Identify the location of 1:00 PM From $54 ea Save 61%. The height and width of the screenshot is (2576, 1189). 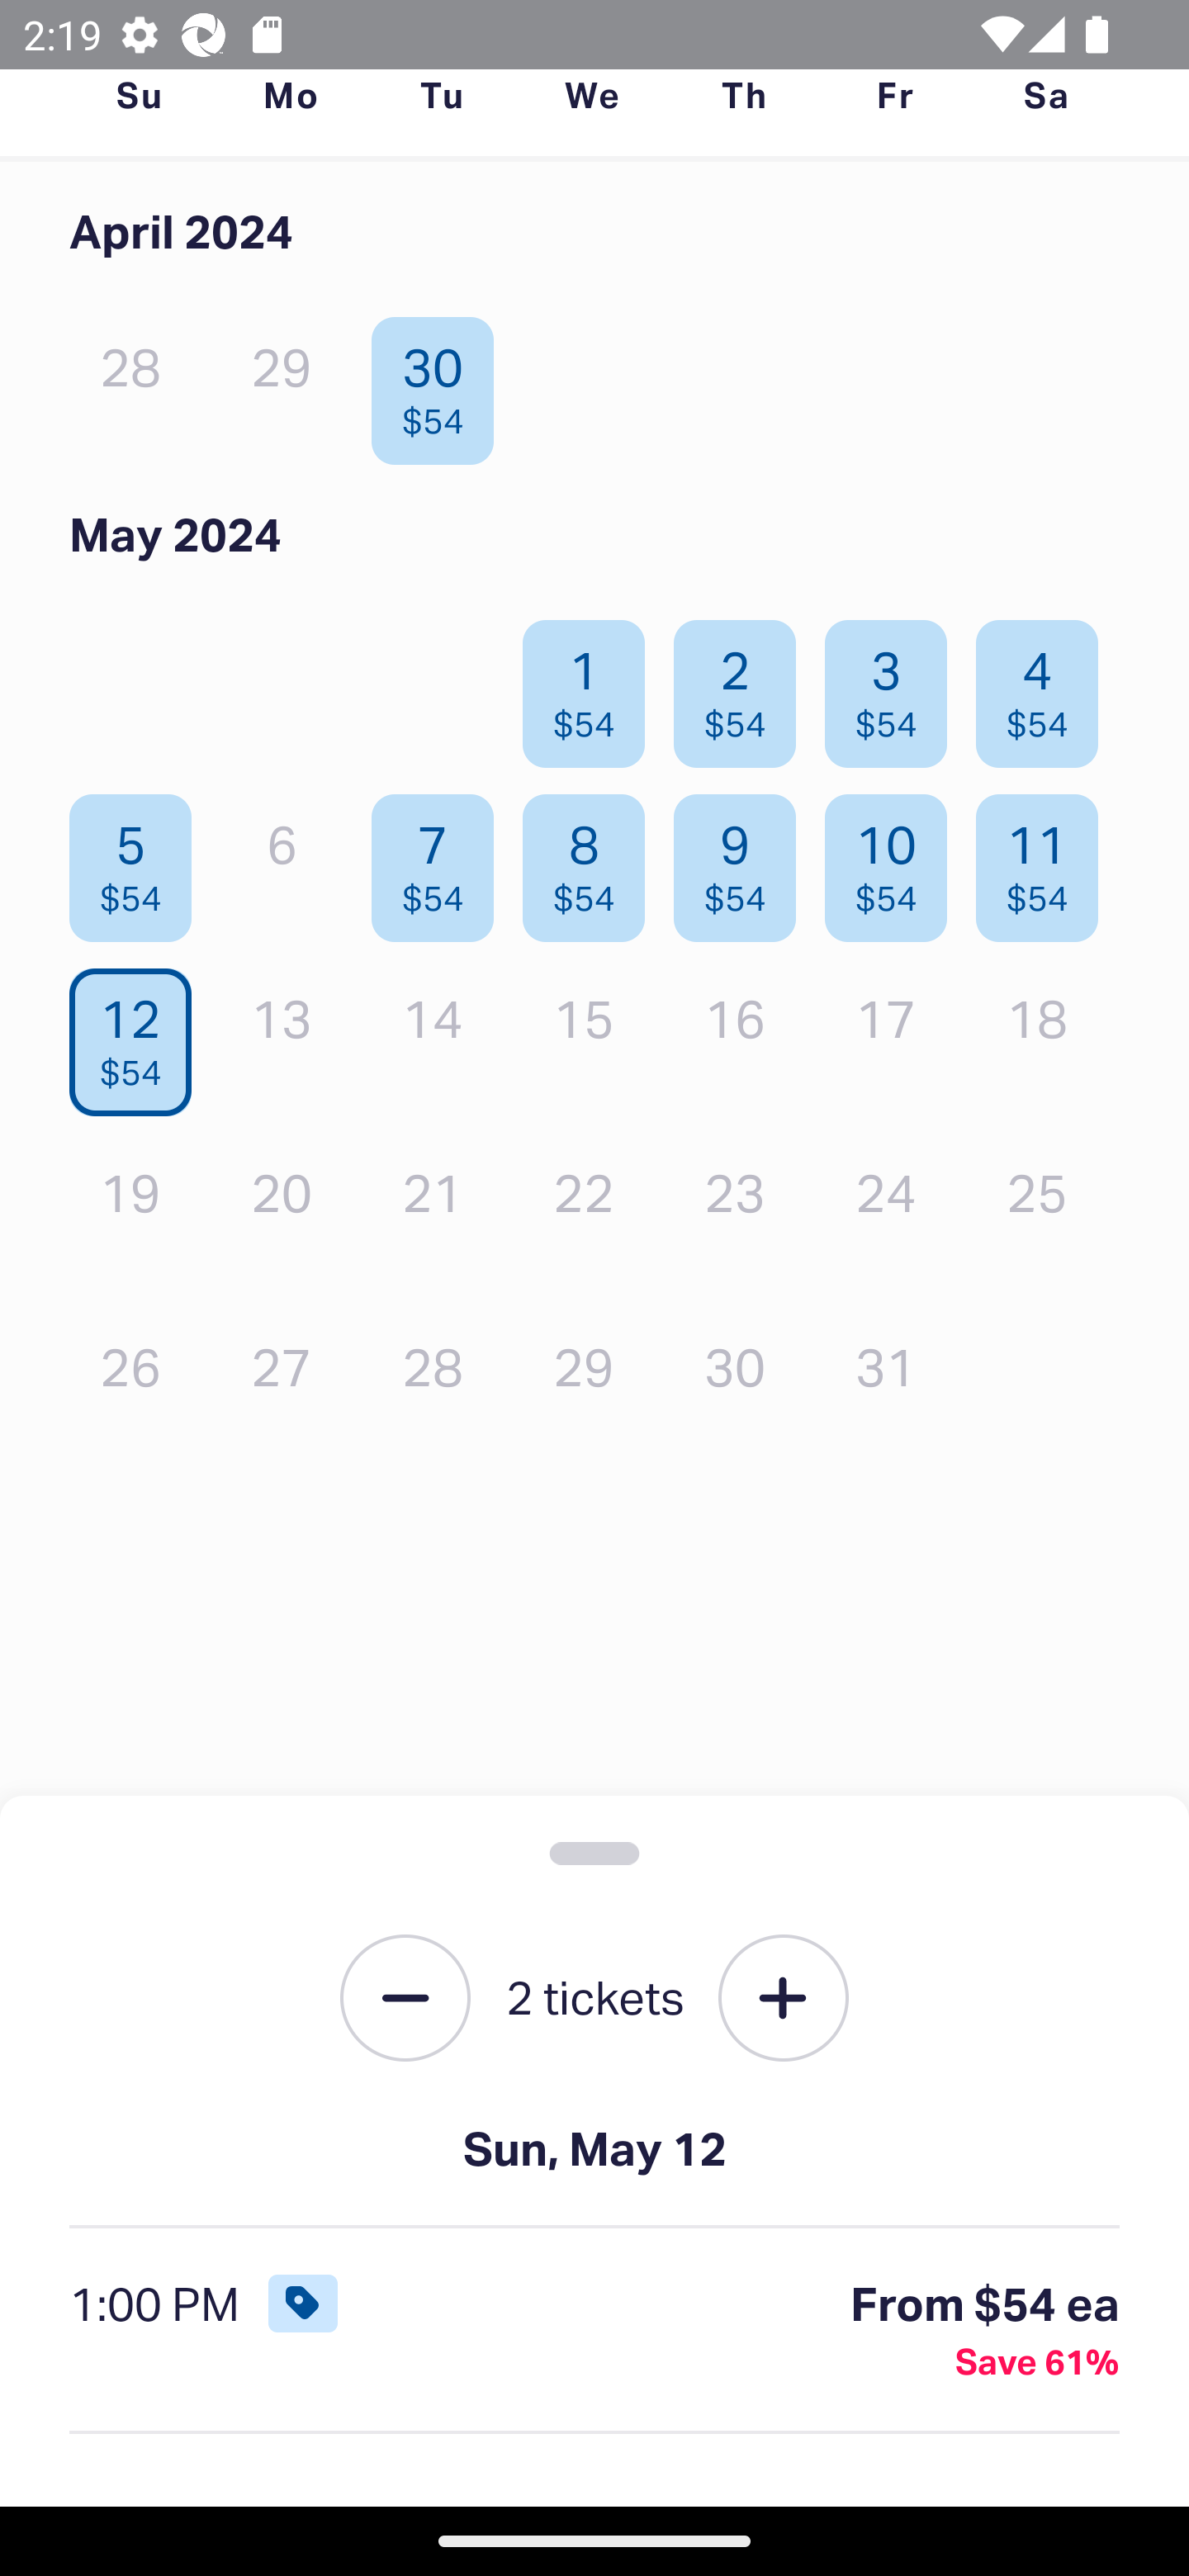
(594, 2331).